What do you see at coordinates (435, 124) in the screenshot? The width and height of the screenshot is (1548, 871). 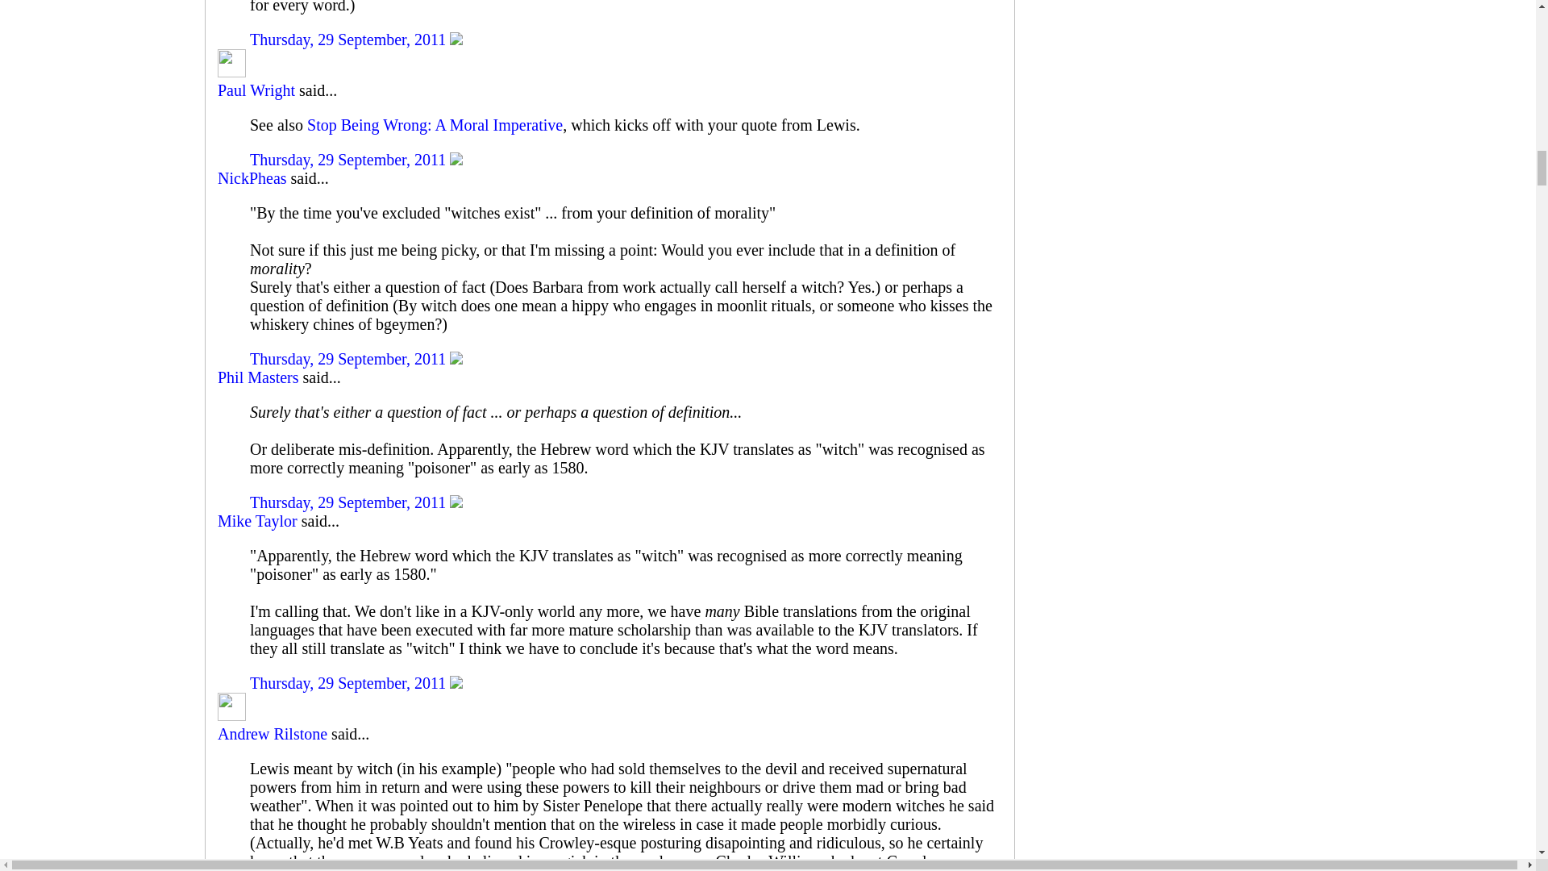 I see `Stop Being Wrong: A Moral Imperative` at bounding box center [435, 124].